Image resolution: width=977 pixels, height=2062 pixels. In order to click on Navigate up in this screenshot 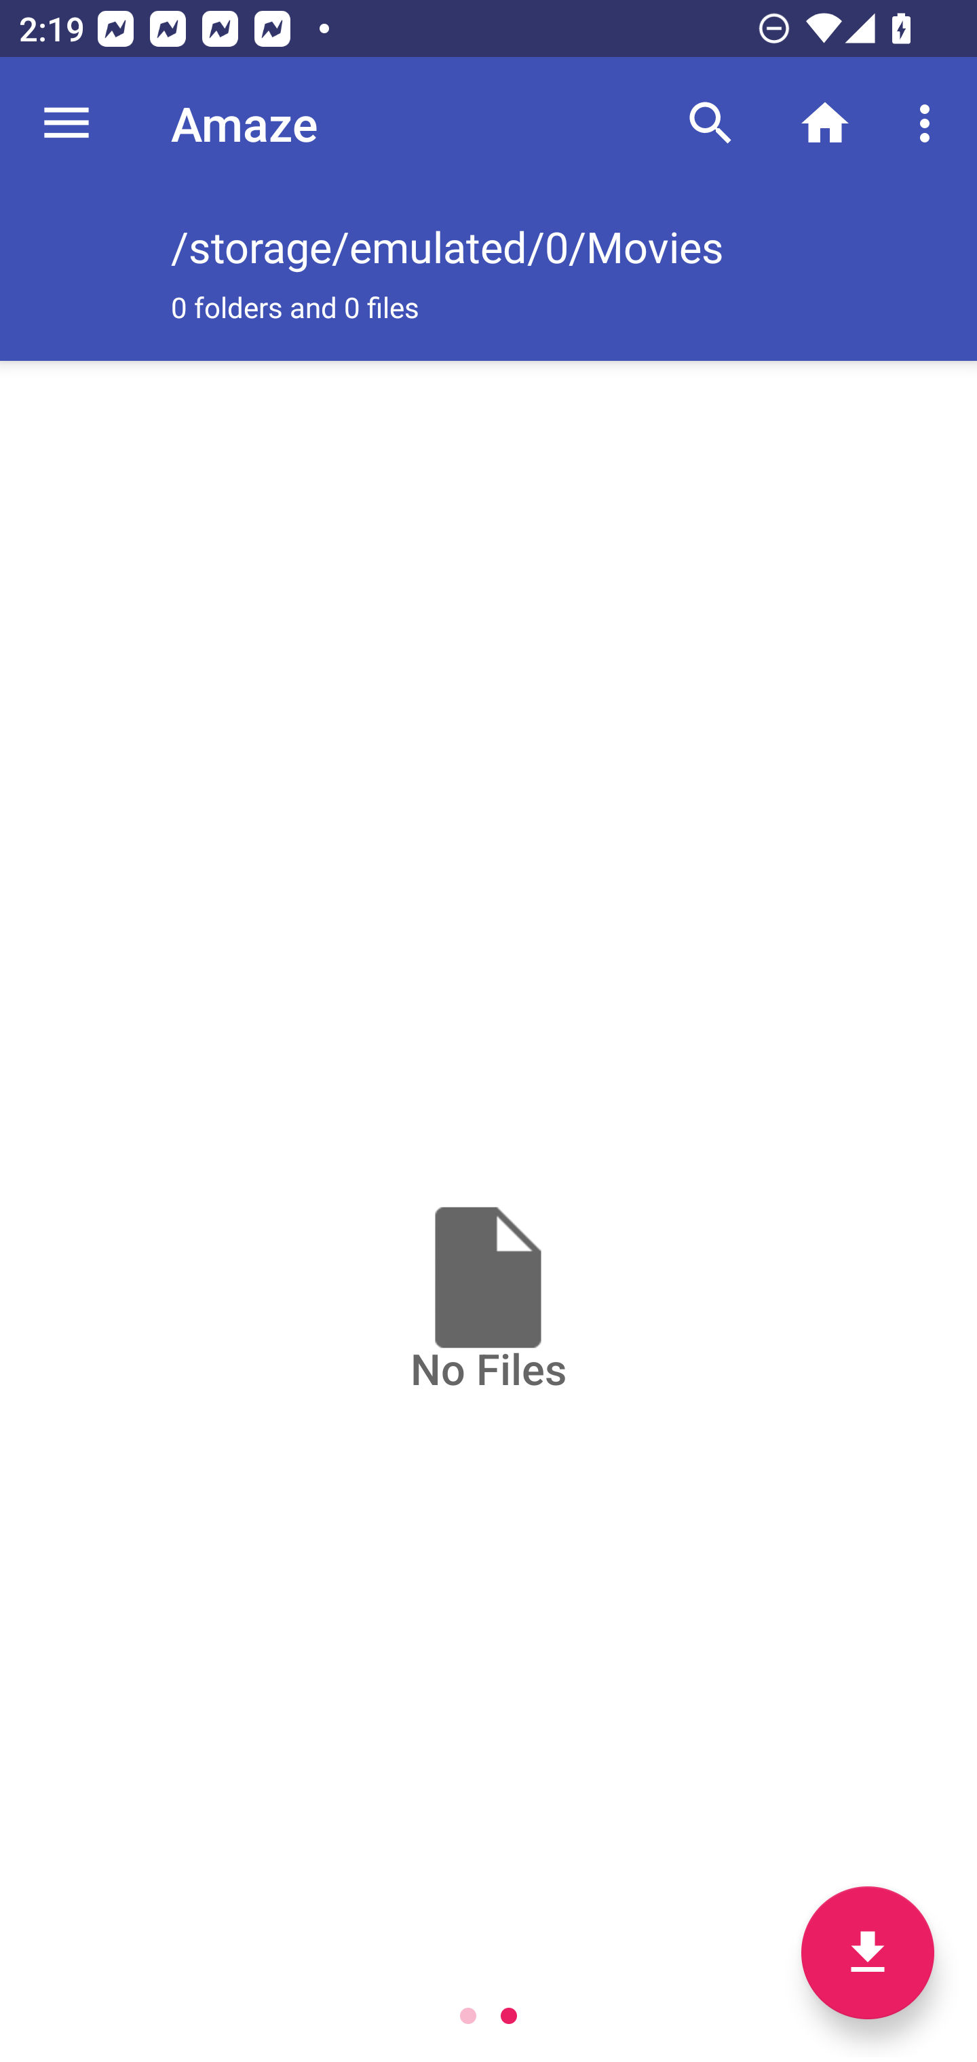, I will do `click(66, 123)`.